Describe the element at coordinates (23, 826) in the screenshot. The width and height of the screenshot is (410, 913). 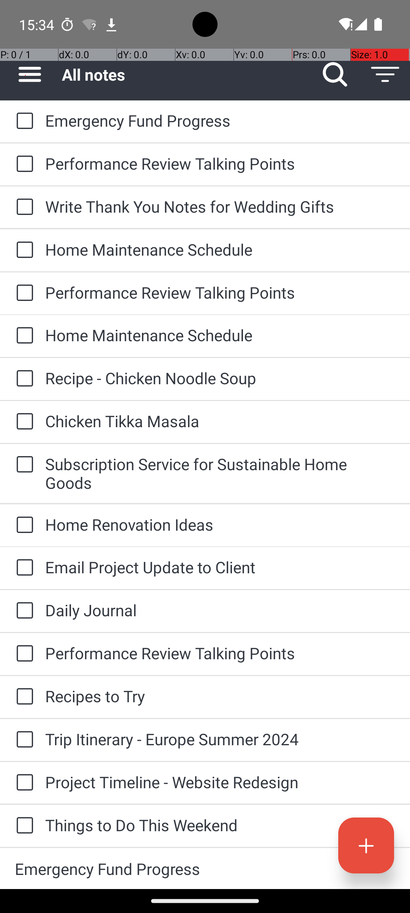
I see `to-do: Things to Do This Weekend` at that location.